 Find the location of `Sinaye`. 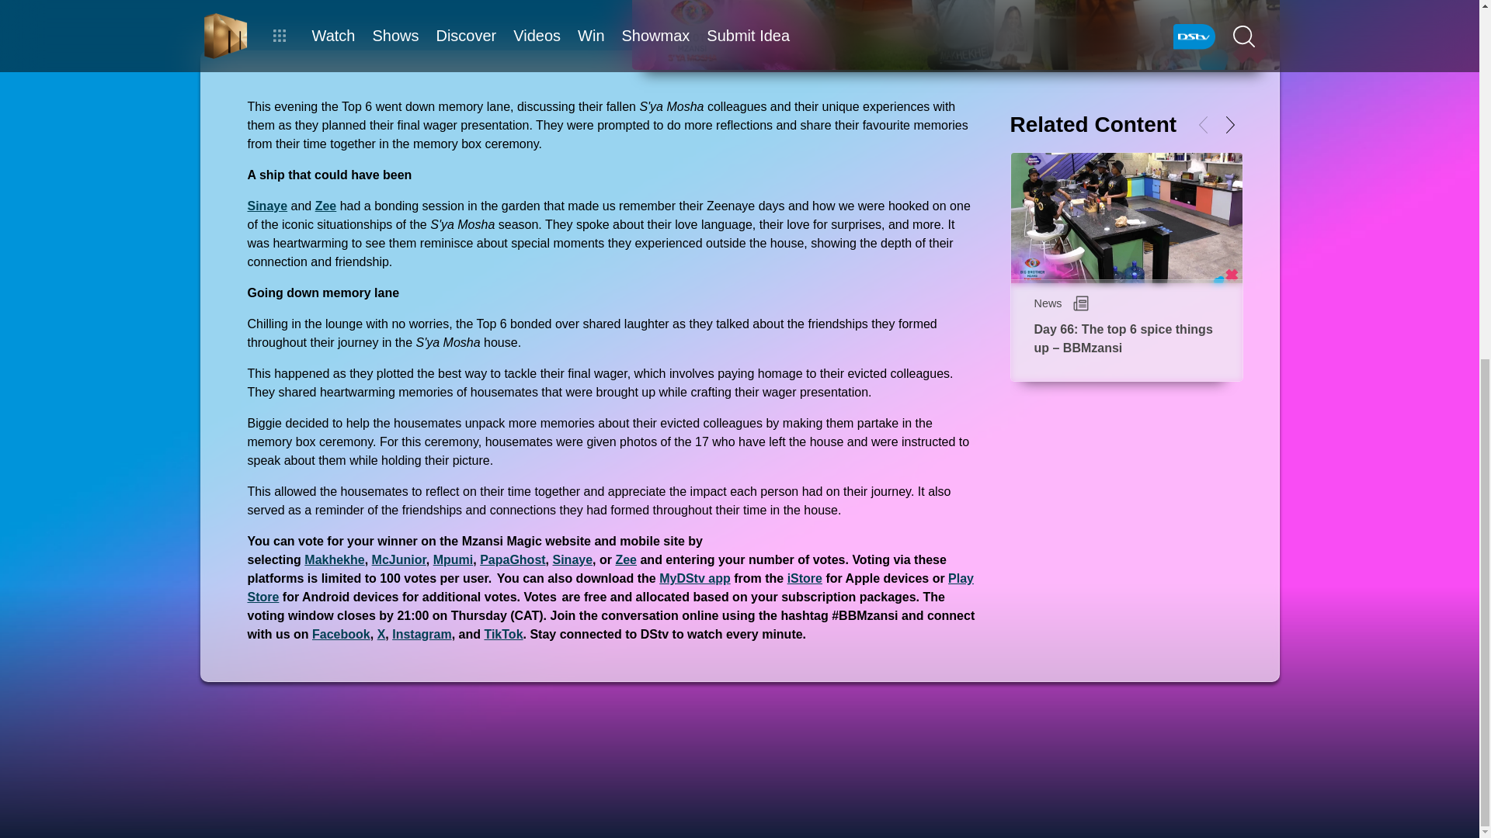

Sinaye is located at coordinates (267, 206).